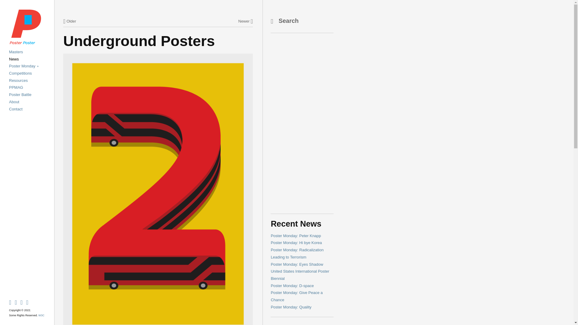  Describe the element at coordinates (16, 52) in the screenshot. I see `Masters` at that location.